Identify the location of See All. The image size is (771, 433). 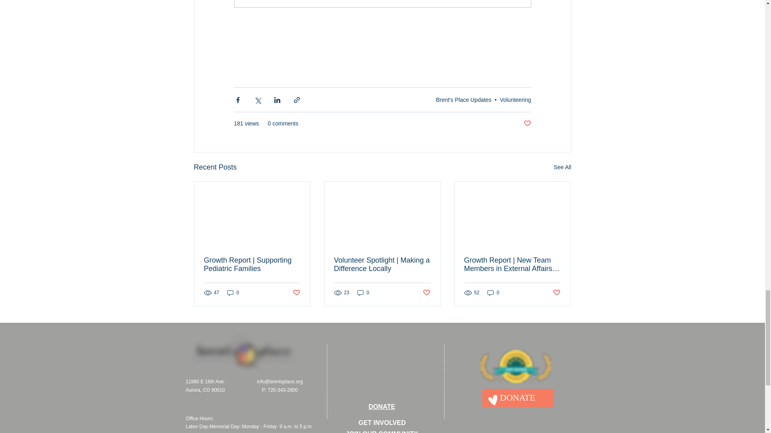
(562, 167).